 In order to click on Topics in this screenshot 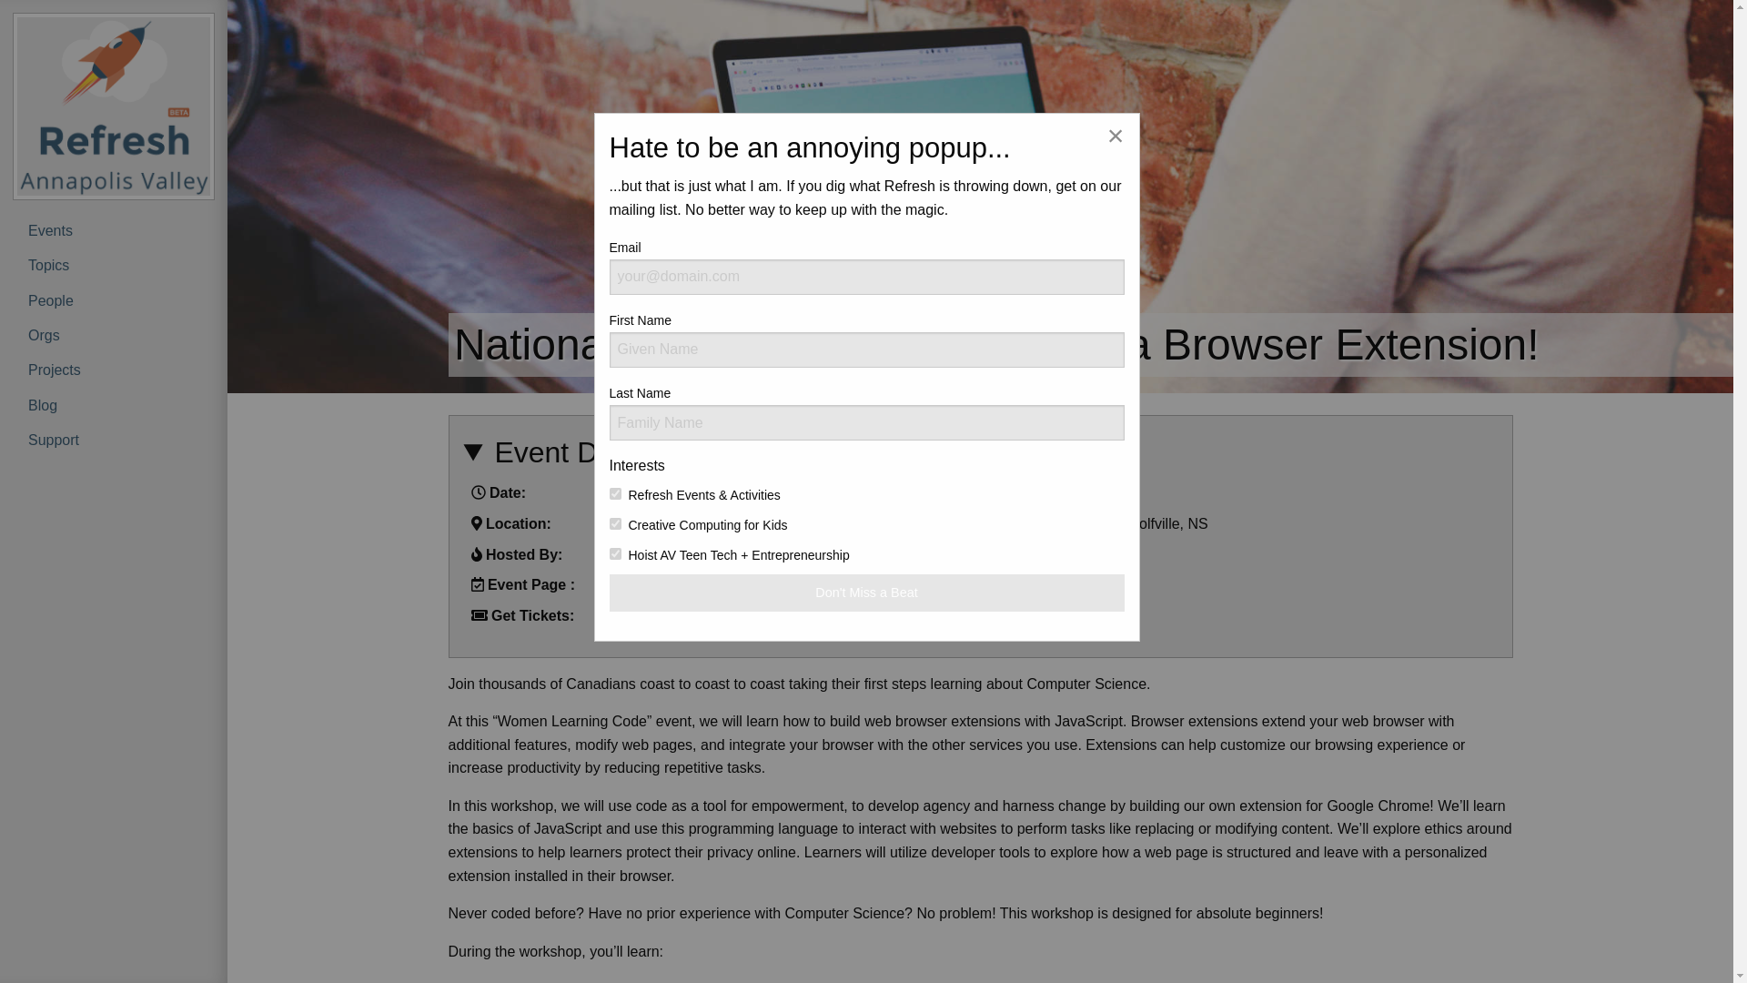, I will do `click(113, 266)`.